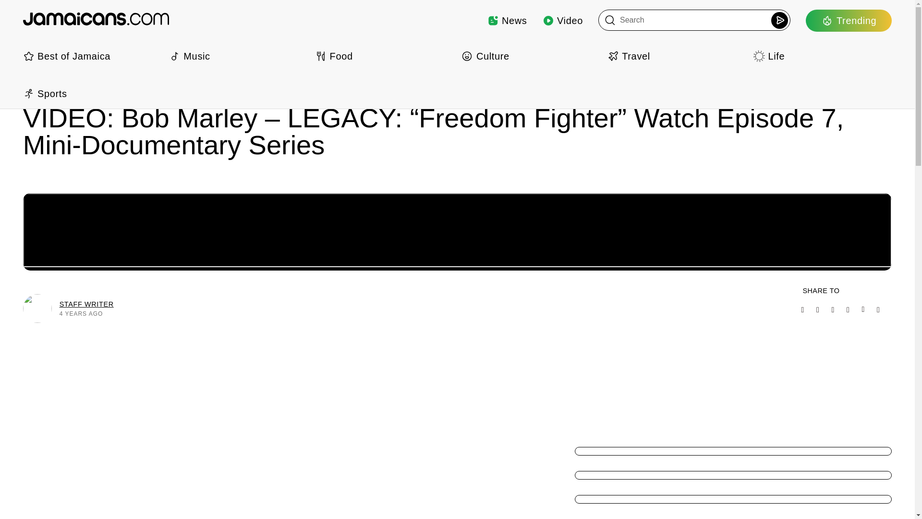  I want to click on Life, so click(822, 56).